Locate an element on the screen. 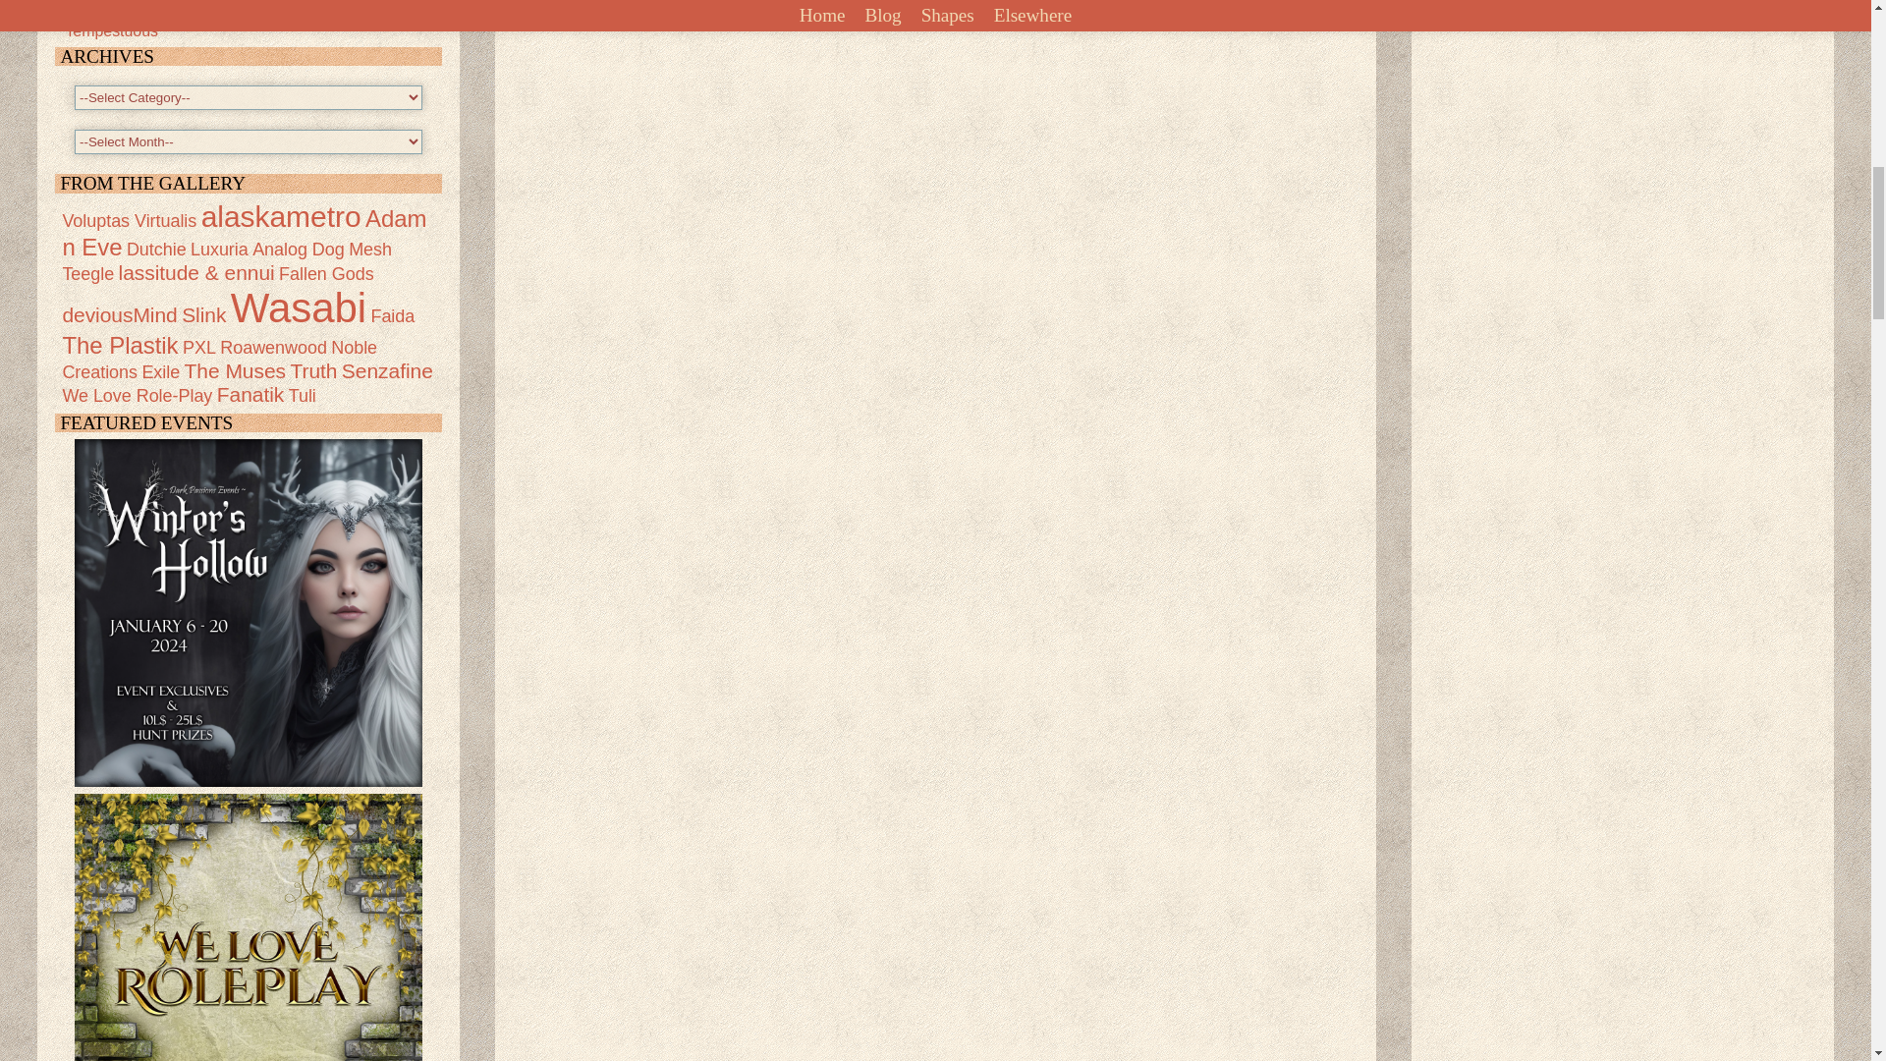 Image resolution: width=1886 pixels, height=1061 pixels. Teegle is located at coordinates (87, 273).